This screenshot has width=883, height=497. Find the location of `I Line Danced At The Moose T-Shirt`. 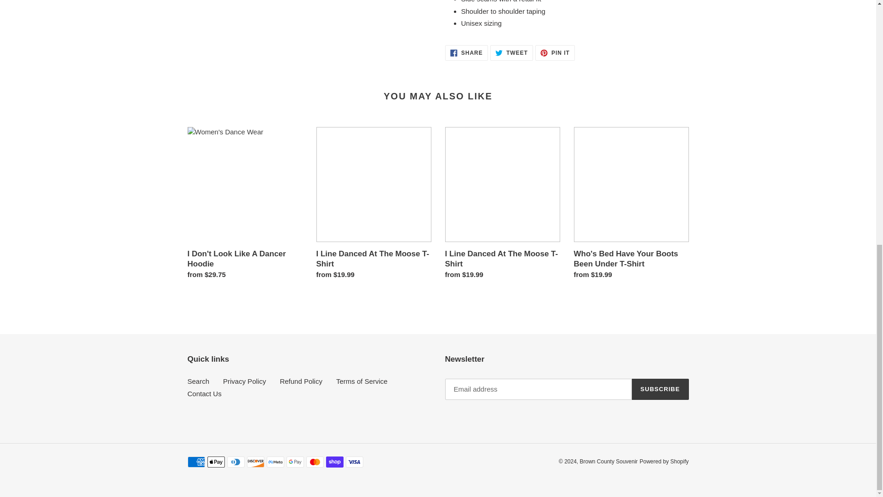

I Line Danced At The Moose T-Shirt is located at coordinates (502, 205).